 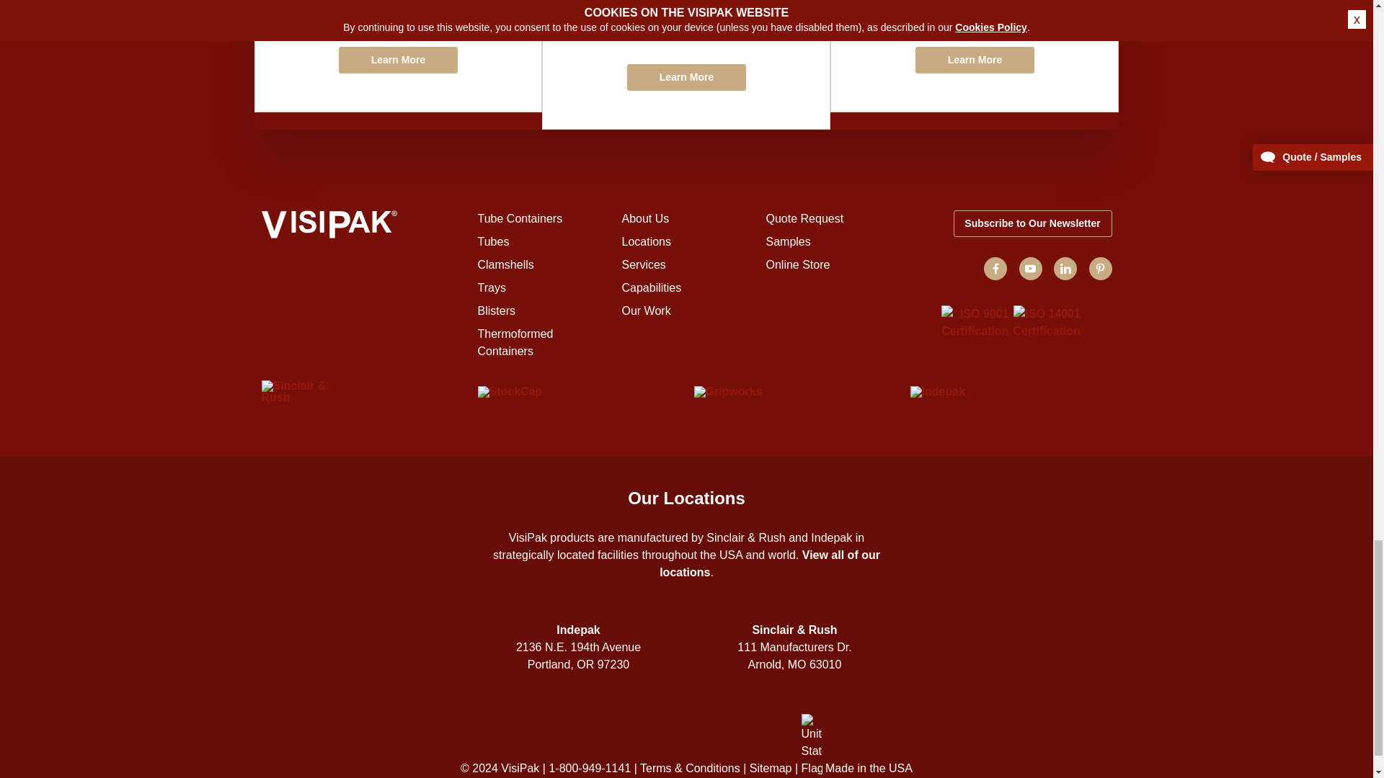 I want to click on Clamshells, so click(x=505, y=264).